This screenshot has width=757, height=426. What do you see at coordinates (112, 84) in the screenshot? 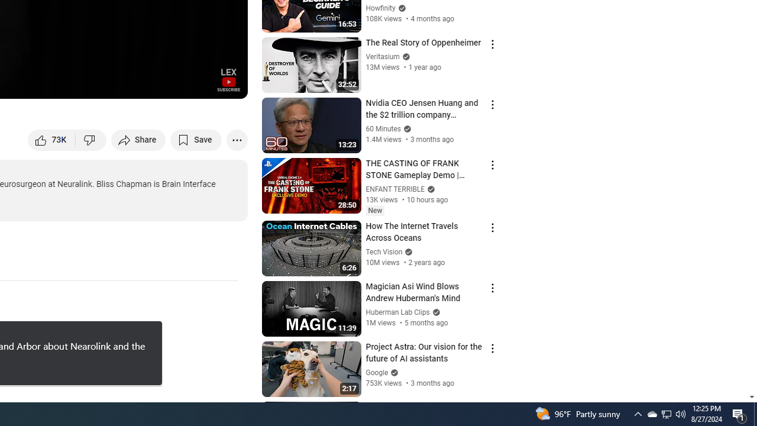
I see `Subtitles/closed captions unavailable` at bounding box center [112, 84].